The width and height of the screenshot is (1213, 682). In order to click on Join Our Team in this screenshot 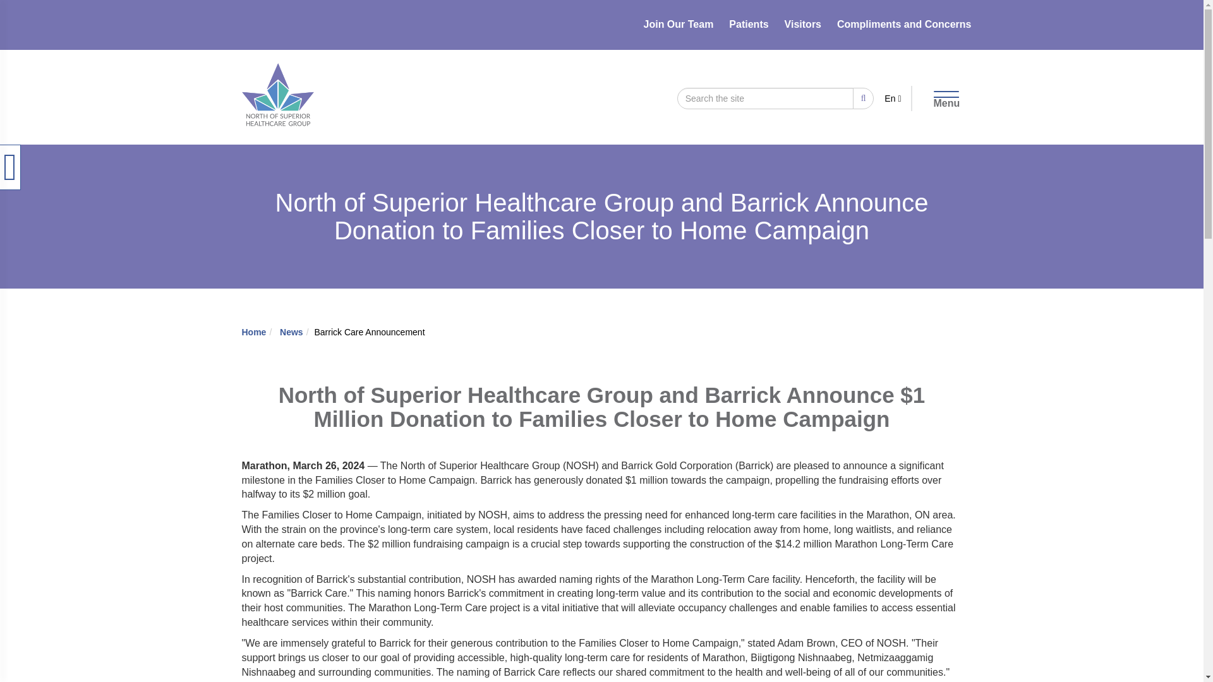, I will do `click(679, 24)`.